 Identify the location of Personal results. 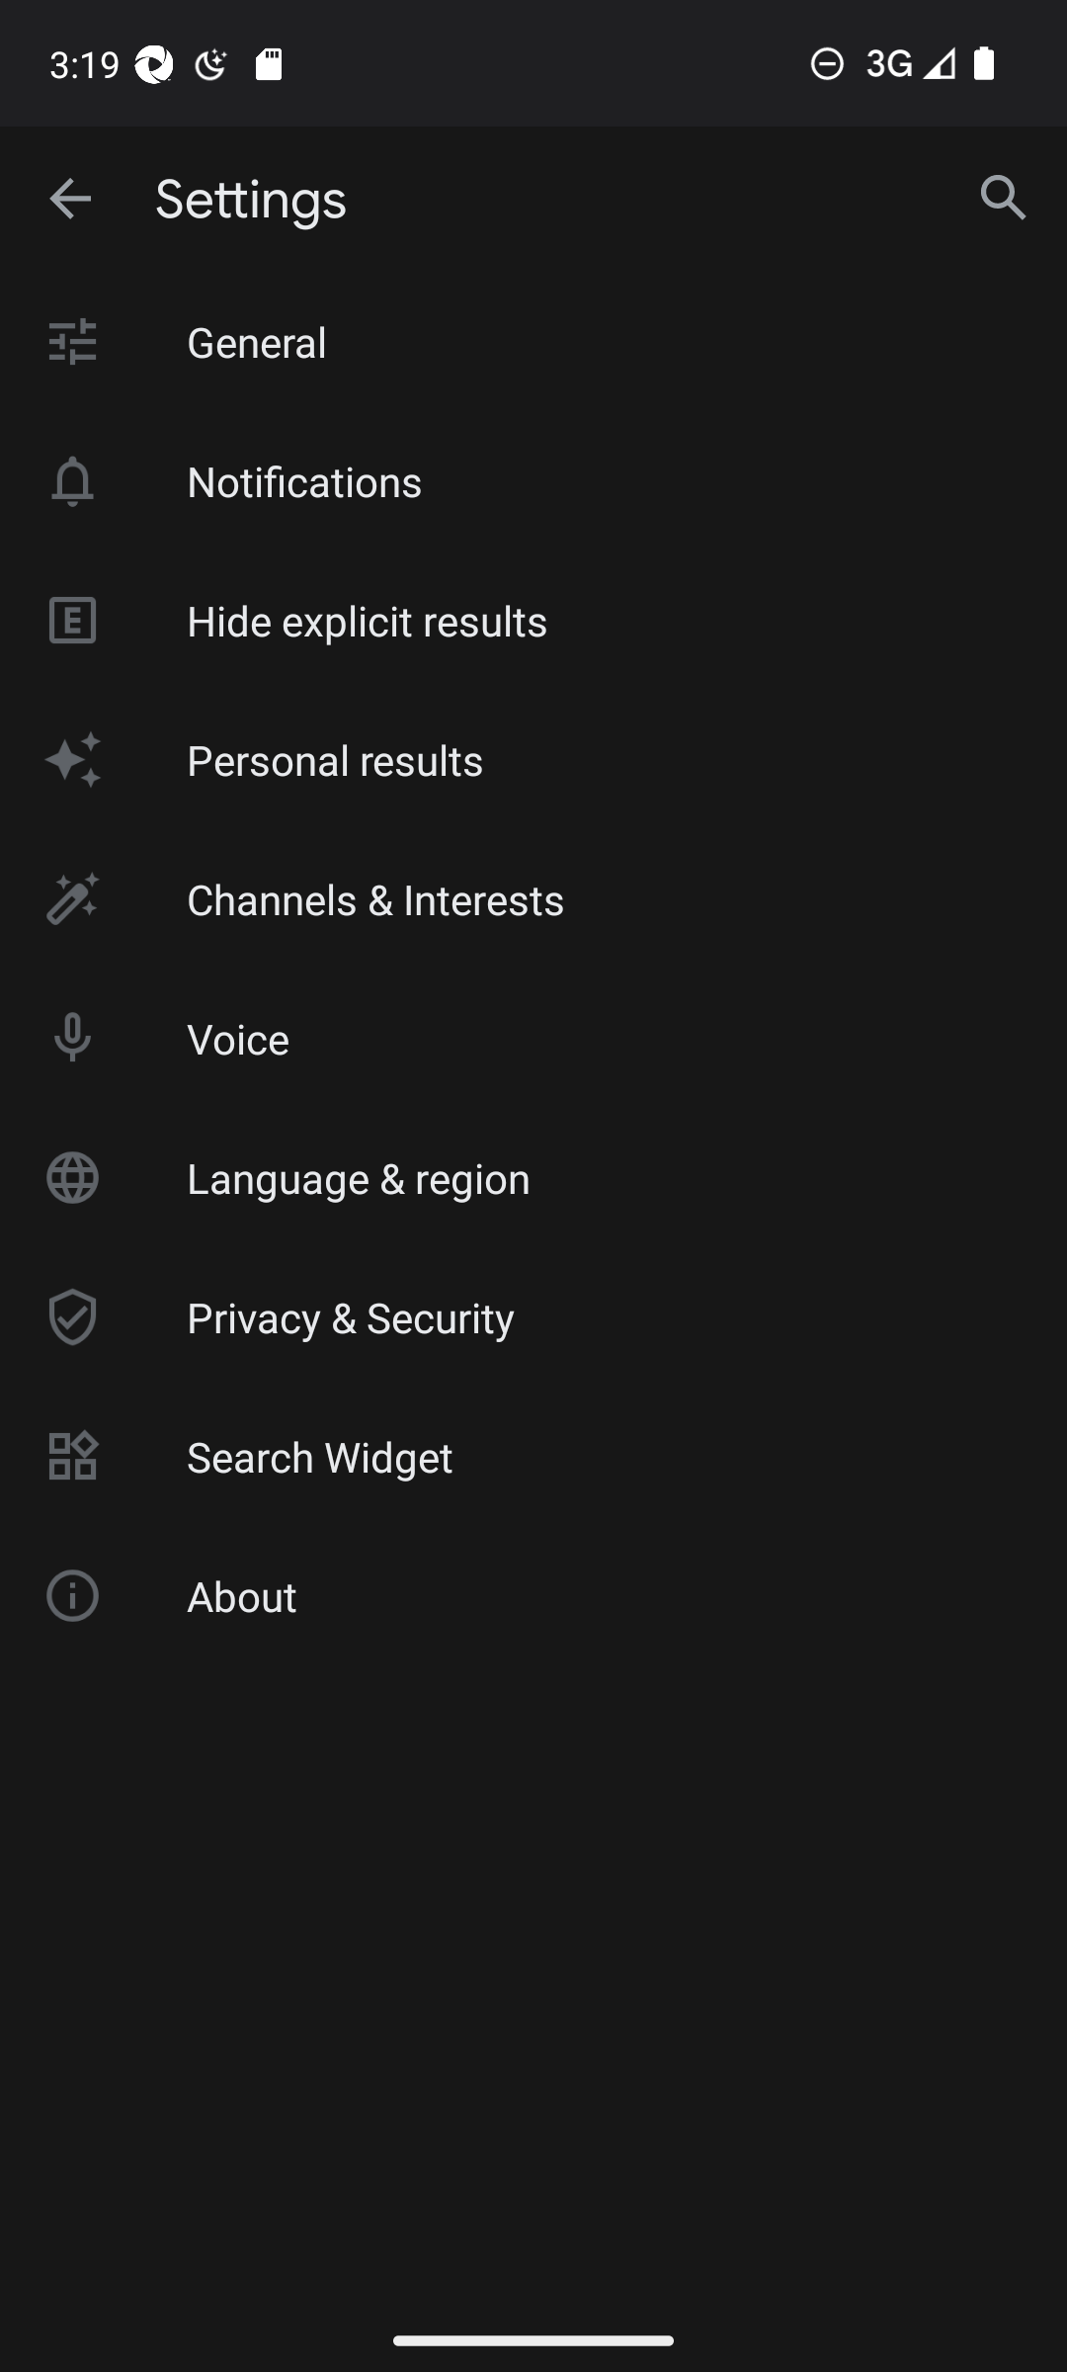
(533, 760).